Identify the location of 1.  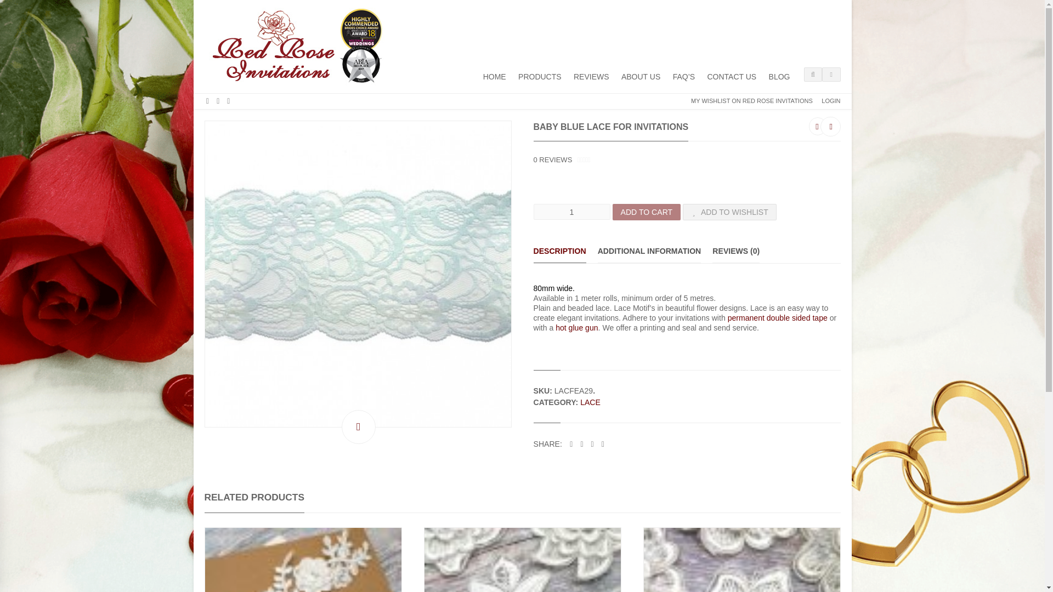
(571, 212).